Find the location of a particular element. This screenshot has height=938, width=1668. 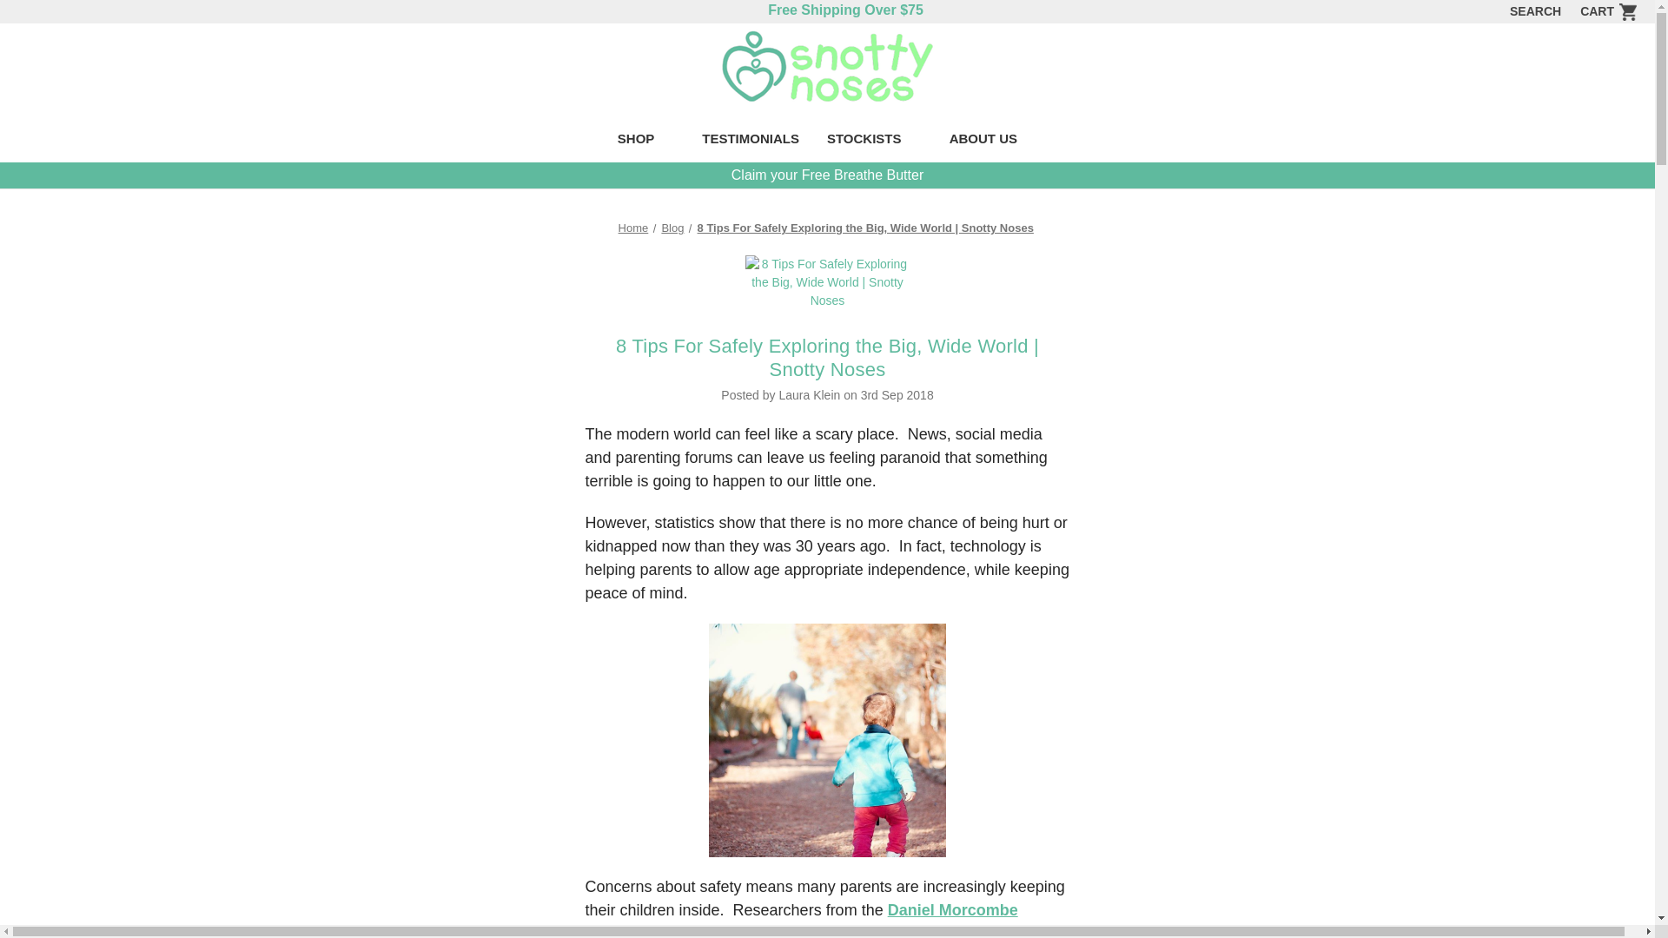

Home is located at coordinates (633, 228).